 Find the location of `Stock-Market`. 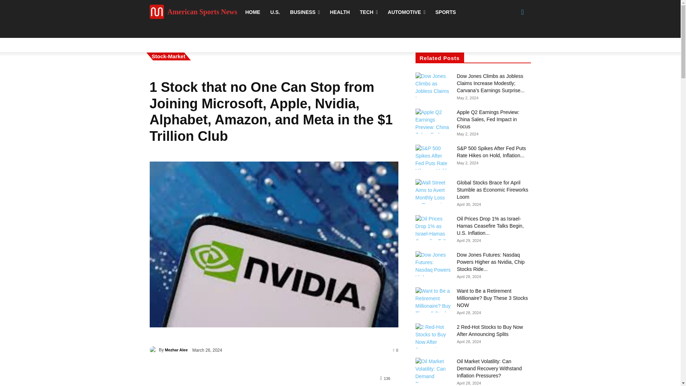

Stock-Market is located at coordinates (168, 56).